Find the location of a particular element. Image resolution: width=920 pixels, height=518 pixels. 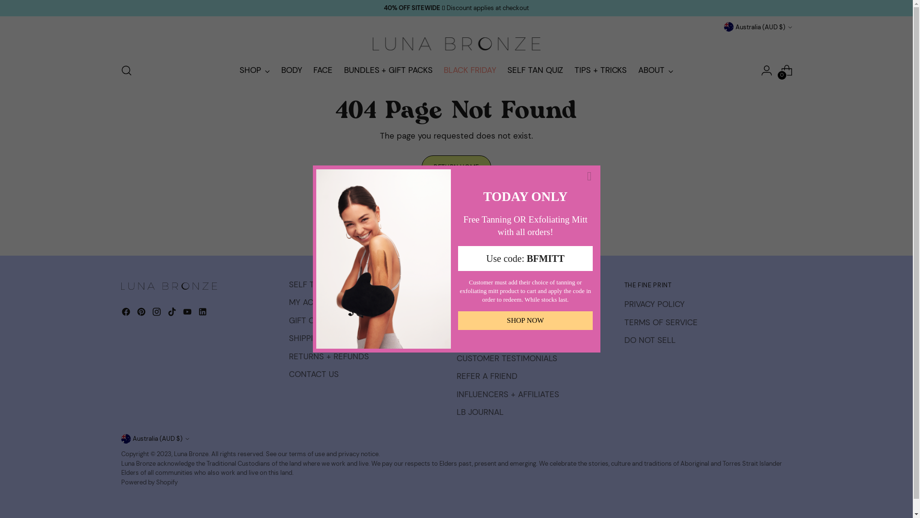

FACE is located at coordinates (323, 71).